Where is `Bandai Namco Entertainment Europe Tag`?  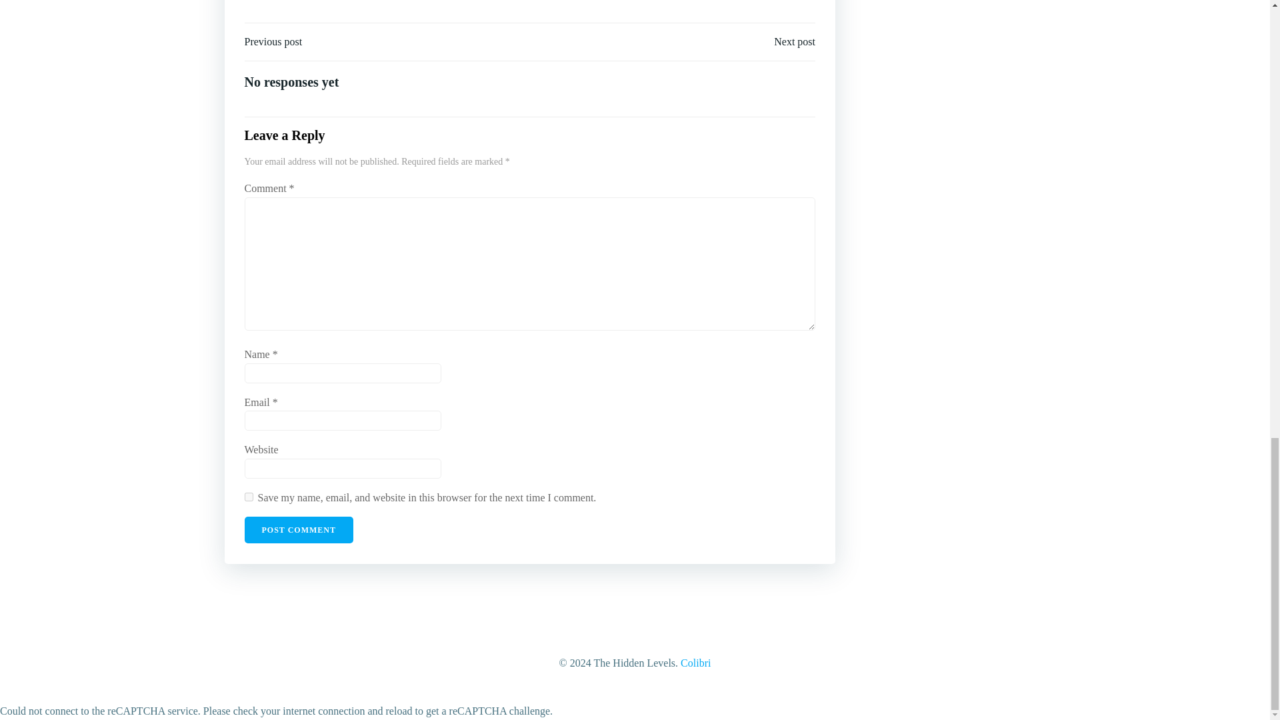 Bandai Namco Entertainment Europe Tag is located at coordinates (341, 1).